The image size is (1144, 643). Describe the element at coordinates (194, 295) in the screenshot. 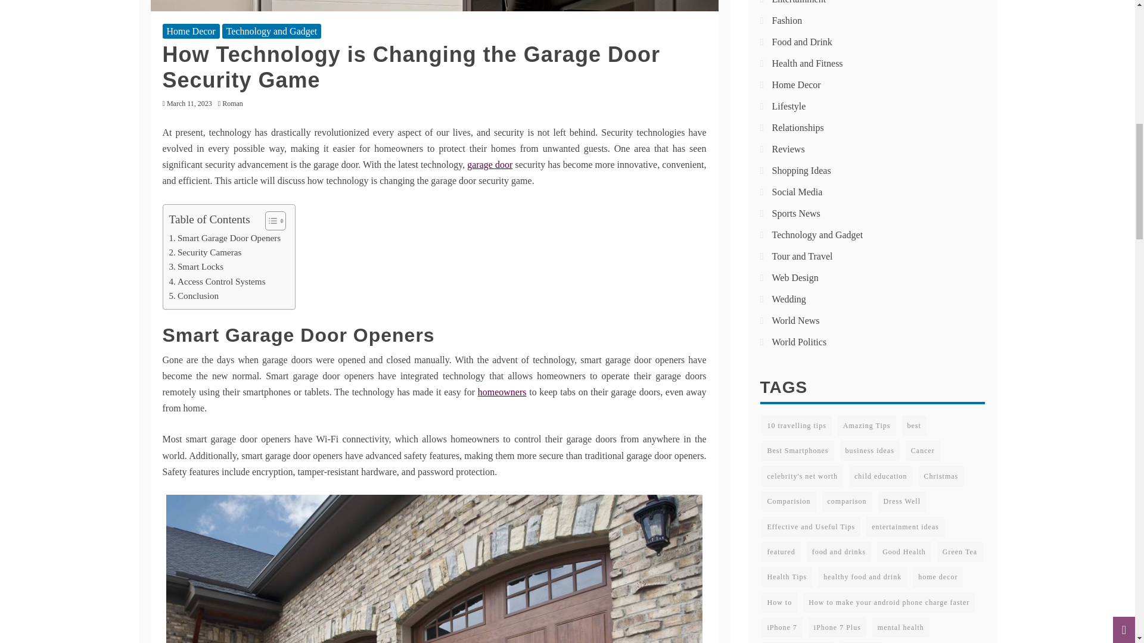

I see `Conclusion` at that location.